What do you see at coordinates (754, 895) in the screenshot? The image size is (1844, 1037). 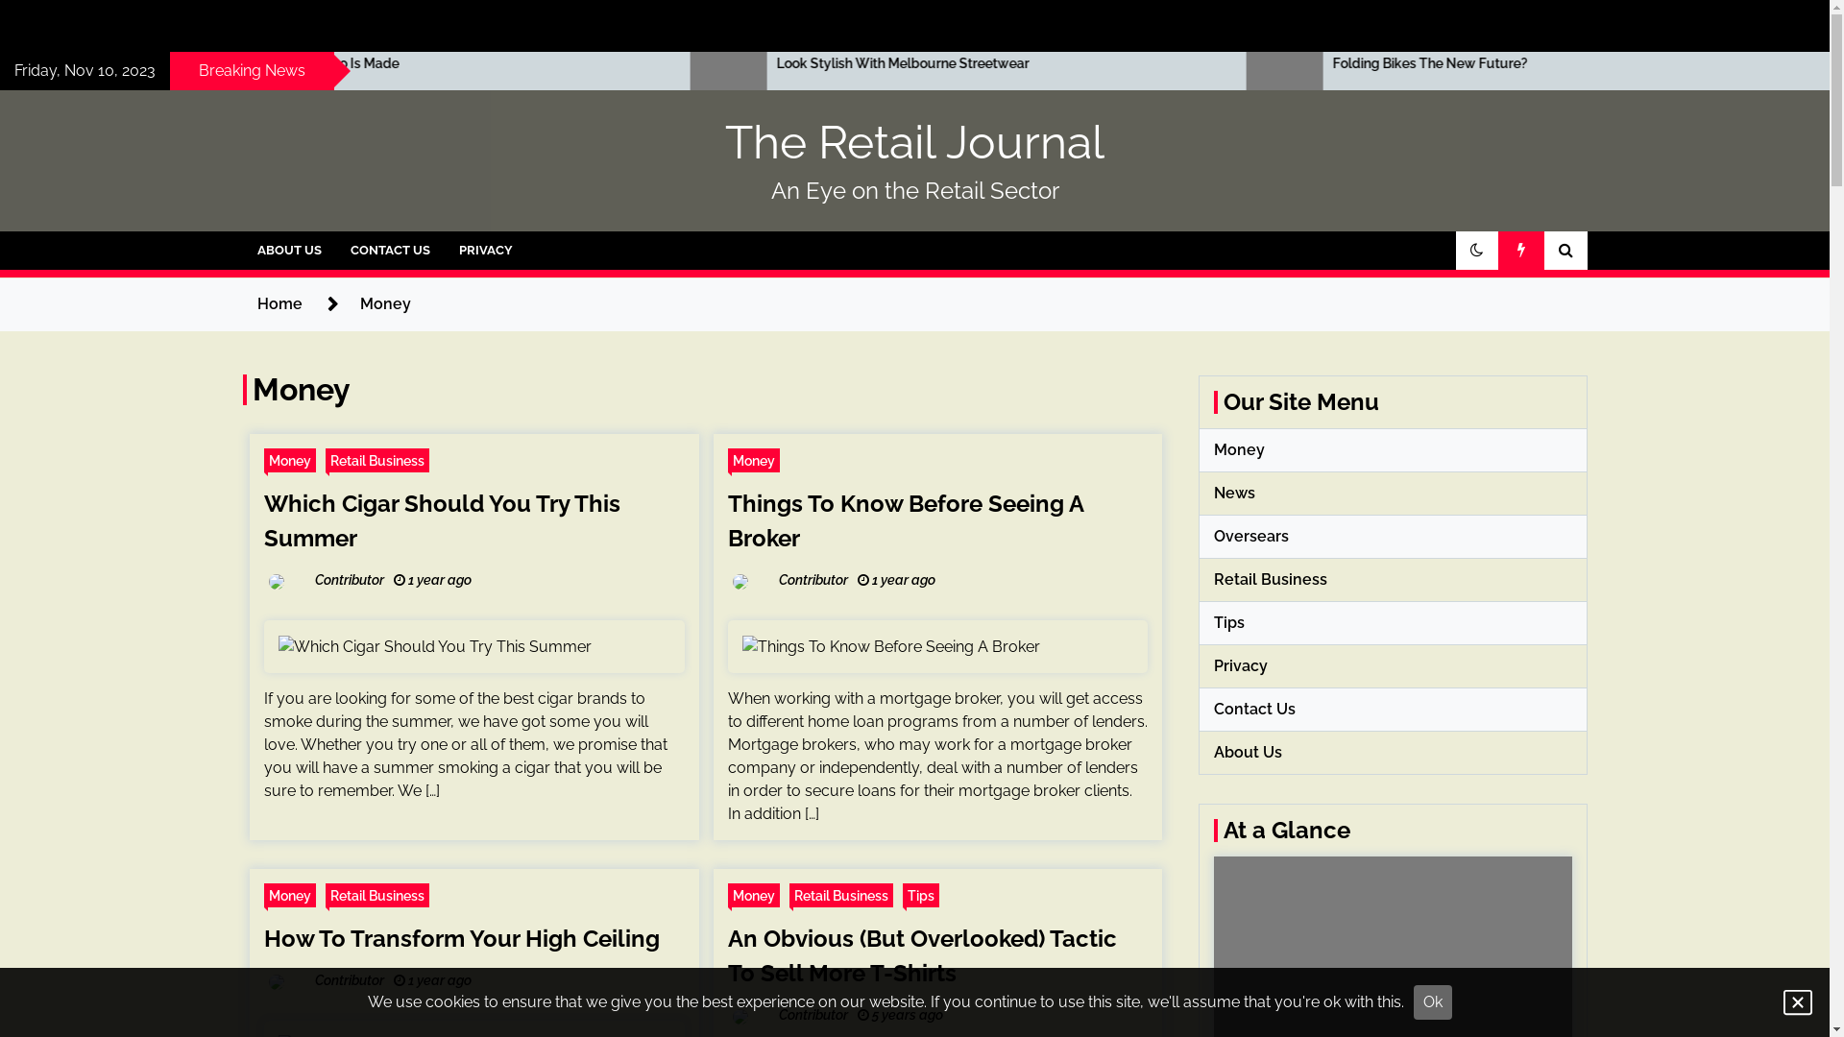 I see `Money` at bounding box center [754, 895].